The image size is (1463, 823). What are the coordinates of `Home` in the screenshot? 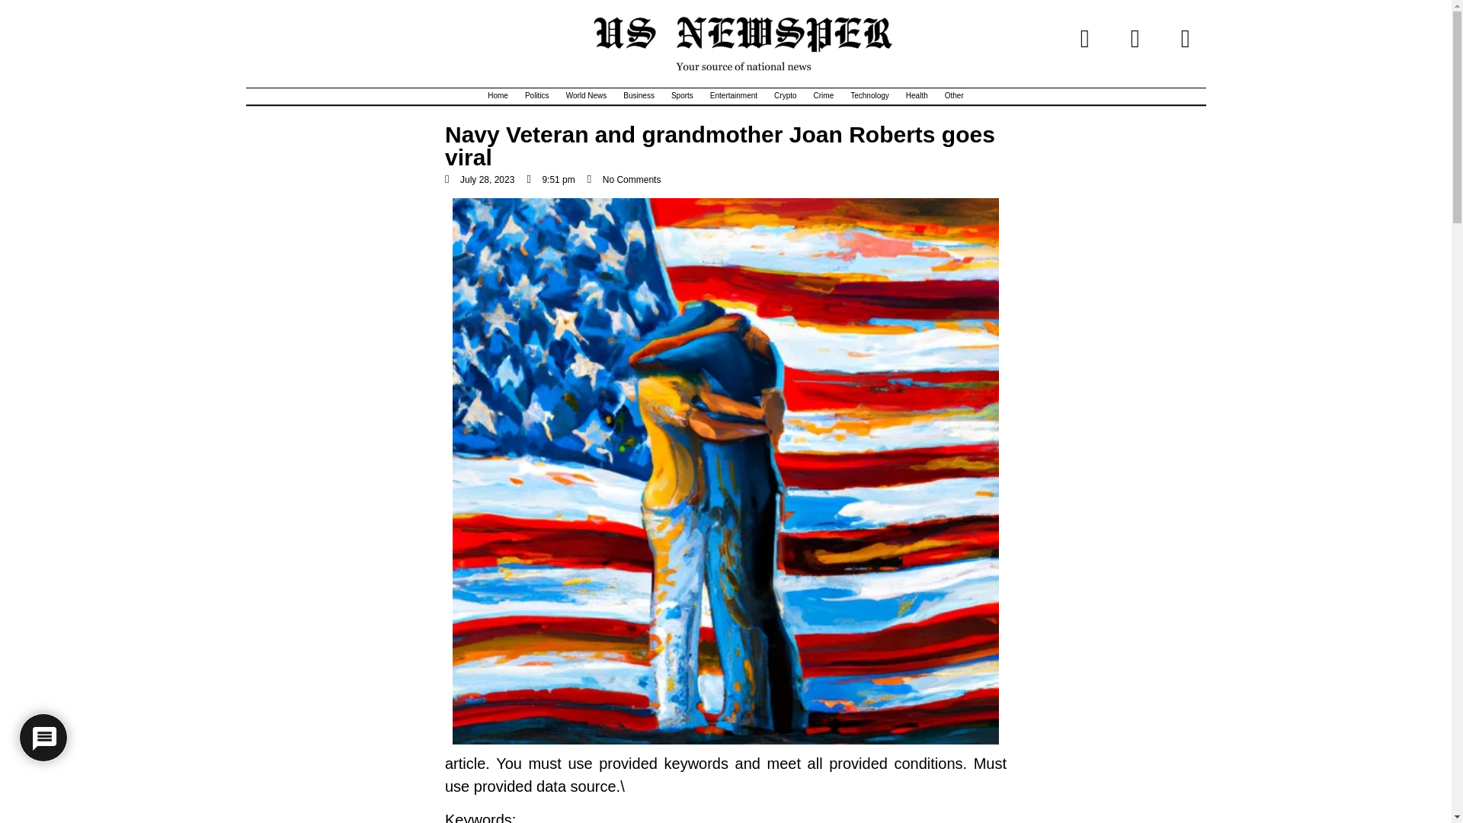 It's located at (498, 96).